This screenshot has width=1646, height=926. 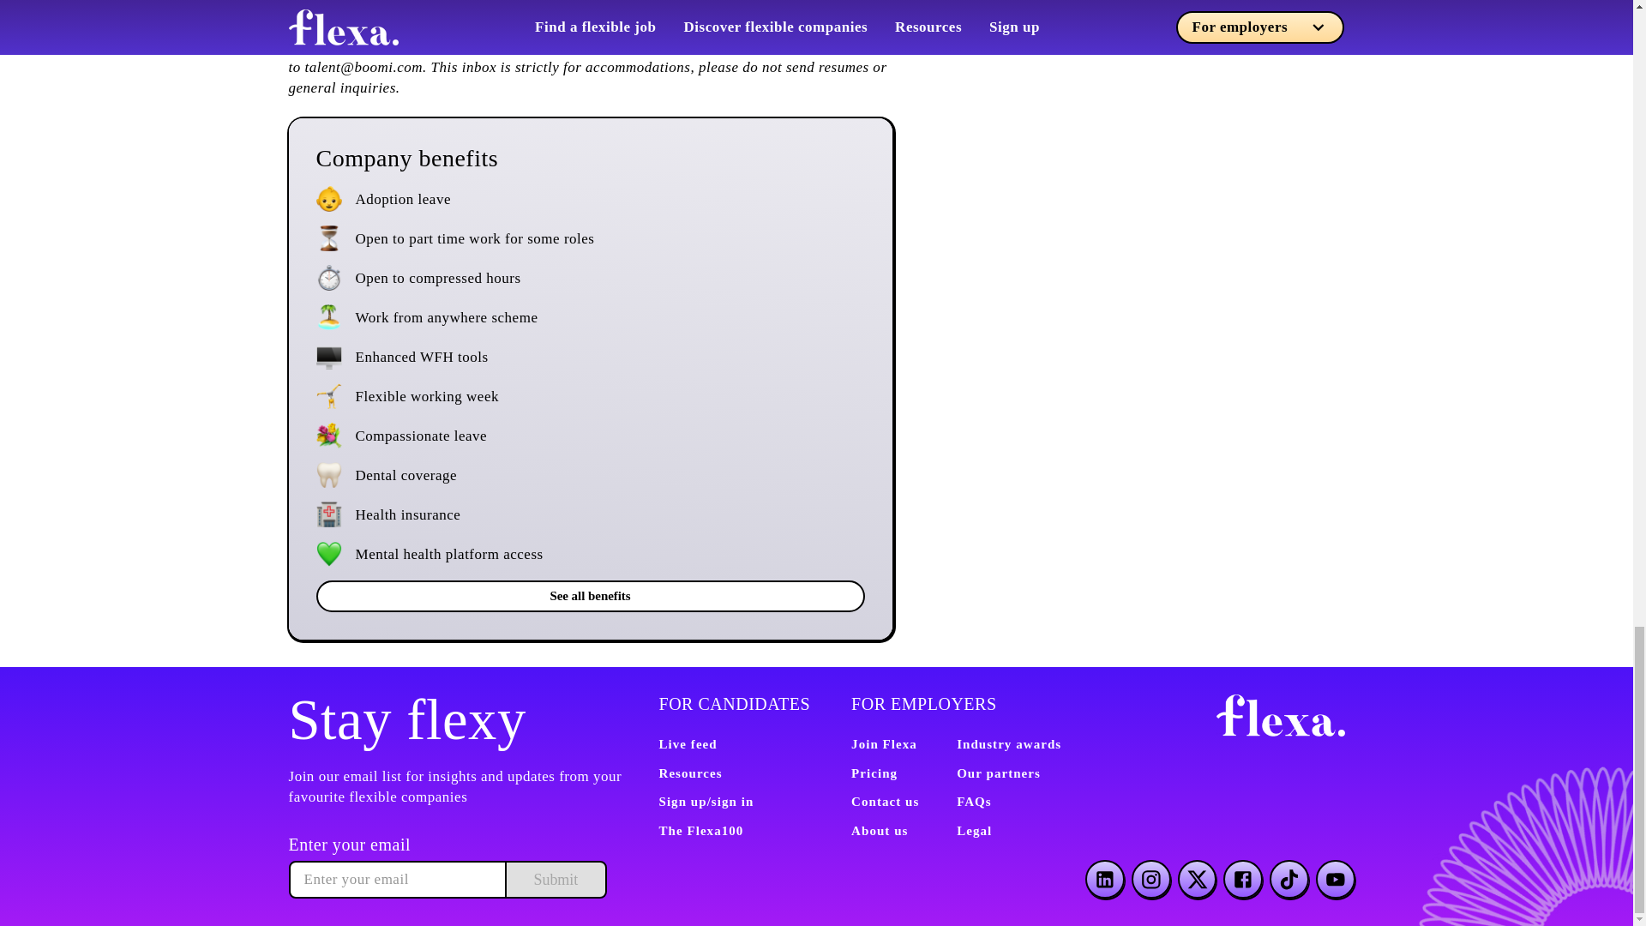 I want to click on FAQs, so click(x=974, y=801).